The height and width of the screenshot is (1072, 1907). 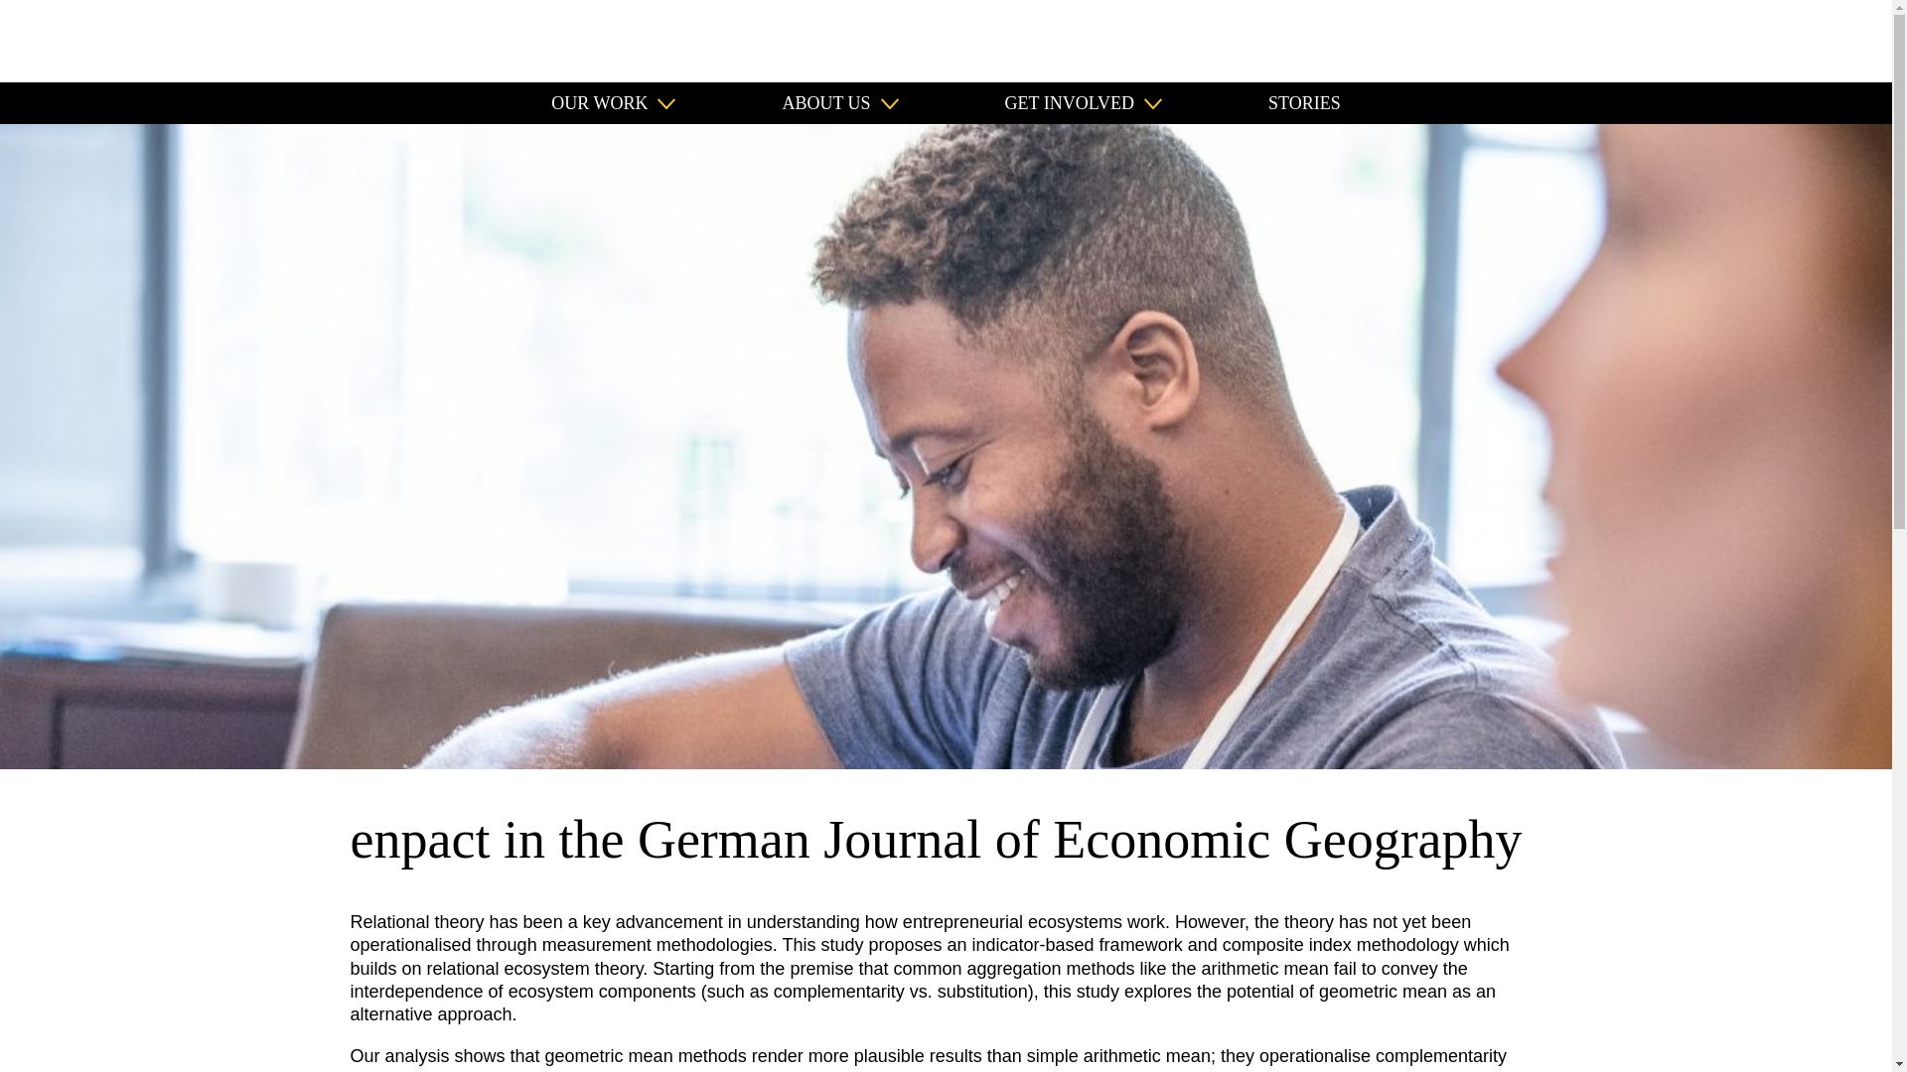 What do you see at coordinates (1788, 41) in the screenshot?
I see `Facebook` at bounding box center [1788, 41].